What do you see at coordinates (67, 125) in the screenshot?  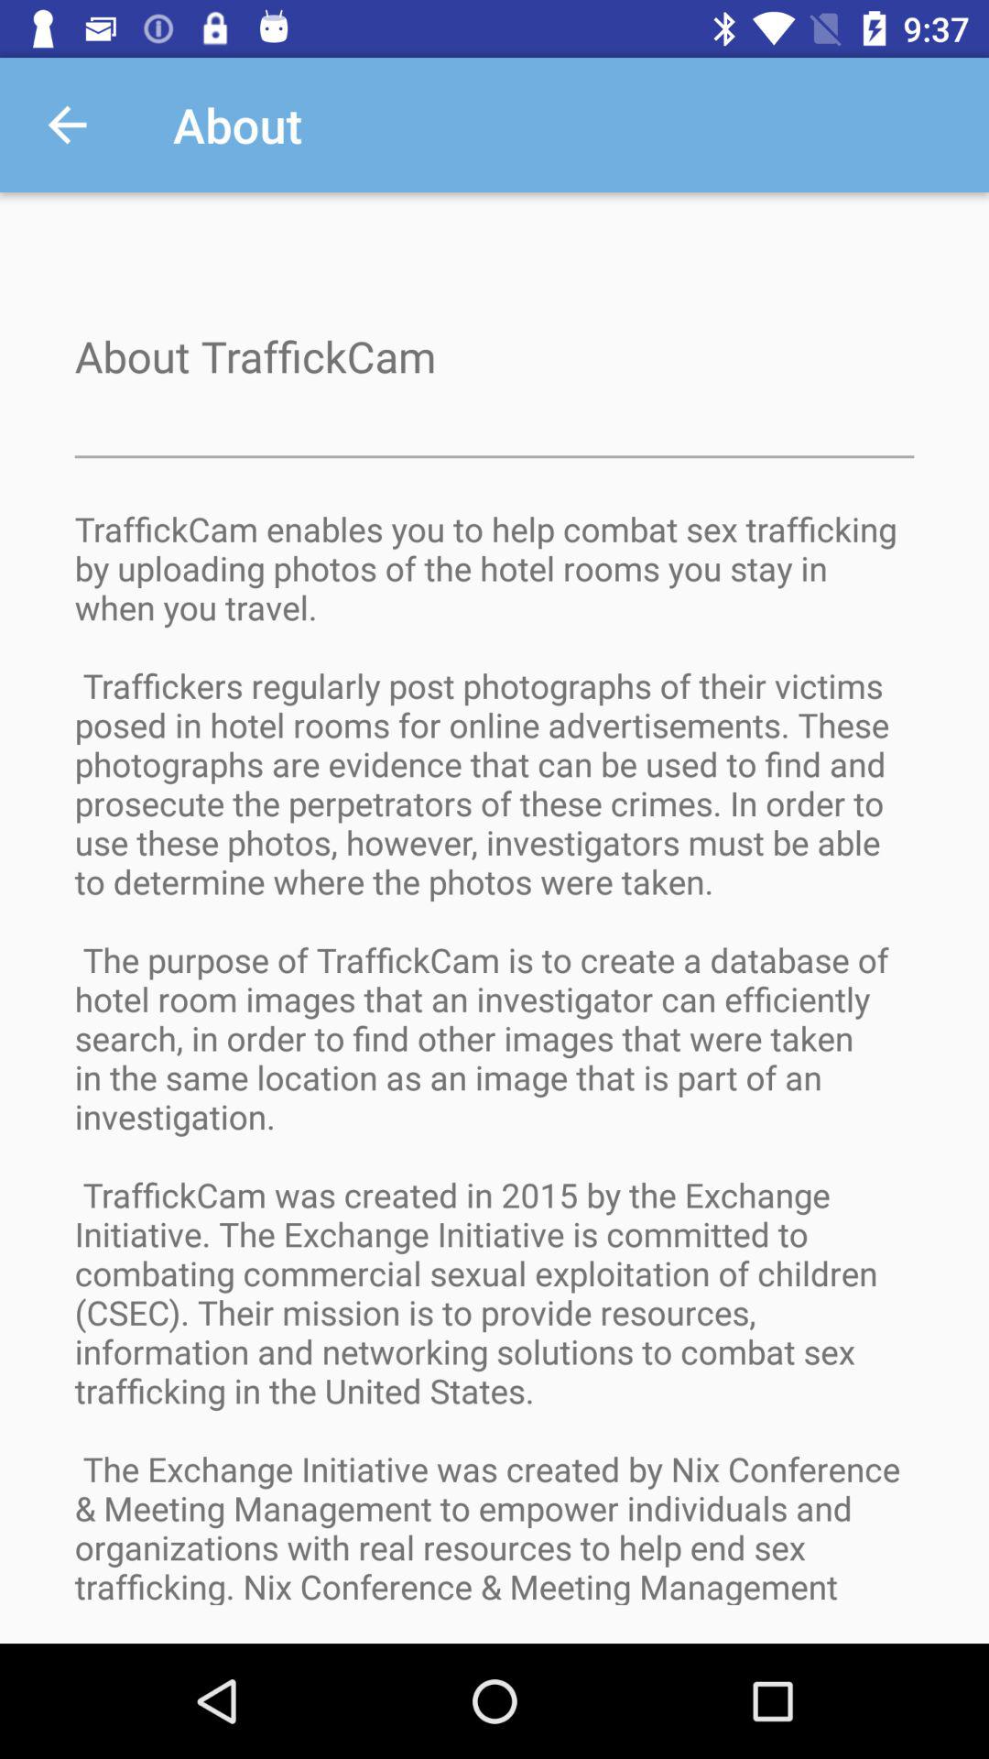 I see `click item above the about traffickcam` at bounding box center [67, 125].